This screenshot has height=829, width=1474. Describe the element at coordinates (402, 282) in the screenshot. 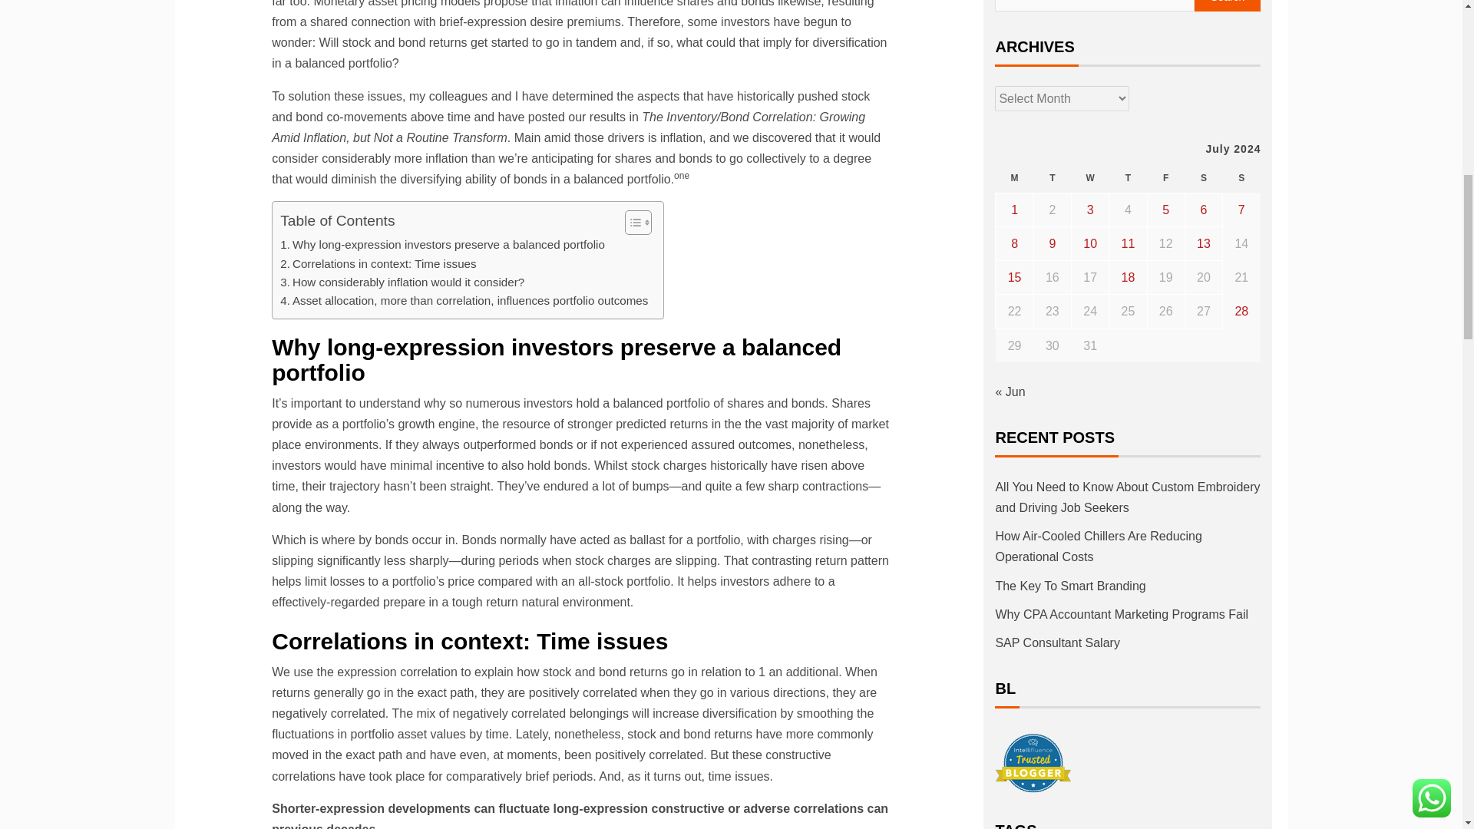

I see `How considerably inflation would it consider?` at that location.